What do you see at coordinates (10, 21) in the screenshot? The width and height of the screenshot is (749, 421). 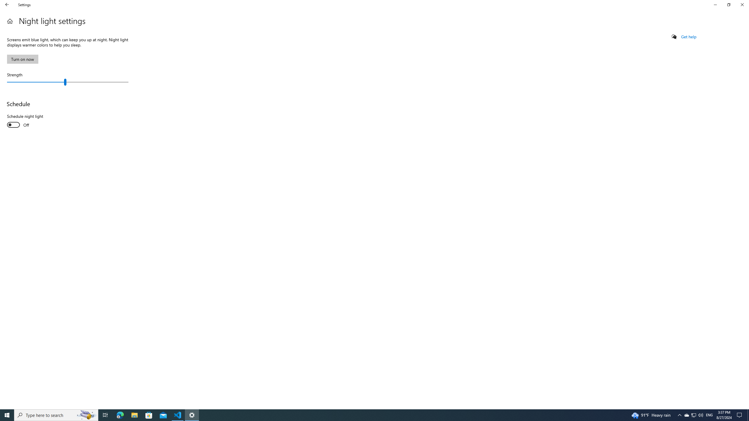 I see `Home` at bounding box center [10, 21].